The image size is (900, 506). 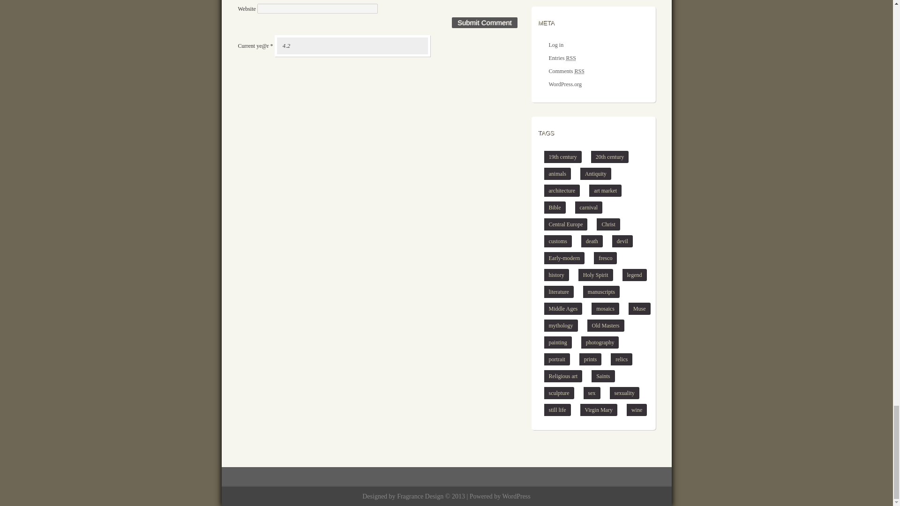 What do you see at coordinates (579, 71) in the screenshot?
I see `Really Simple Syndication` at bounding box center [579, 71].